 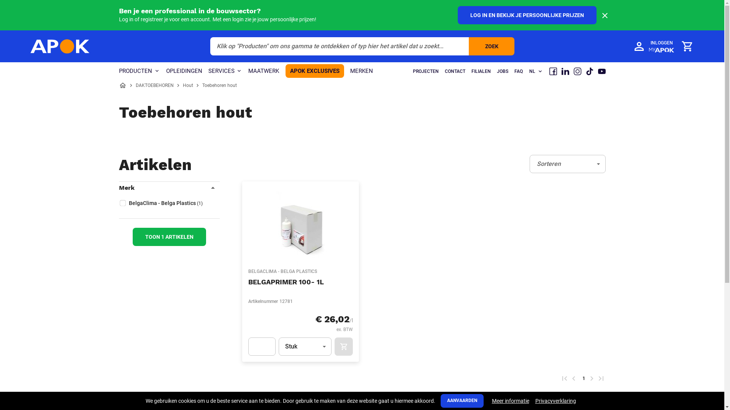 What do you see at coordinates (225, 71) in the screenshot?
I see `SERVICES` at bounding box center [225, 71].